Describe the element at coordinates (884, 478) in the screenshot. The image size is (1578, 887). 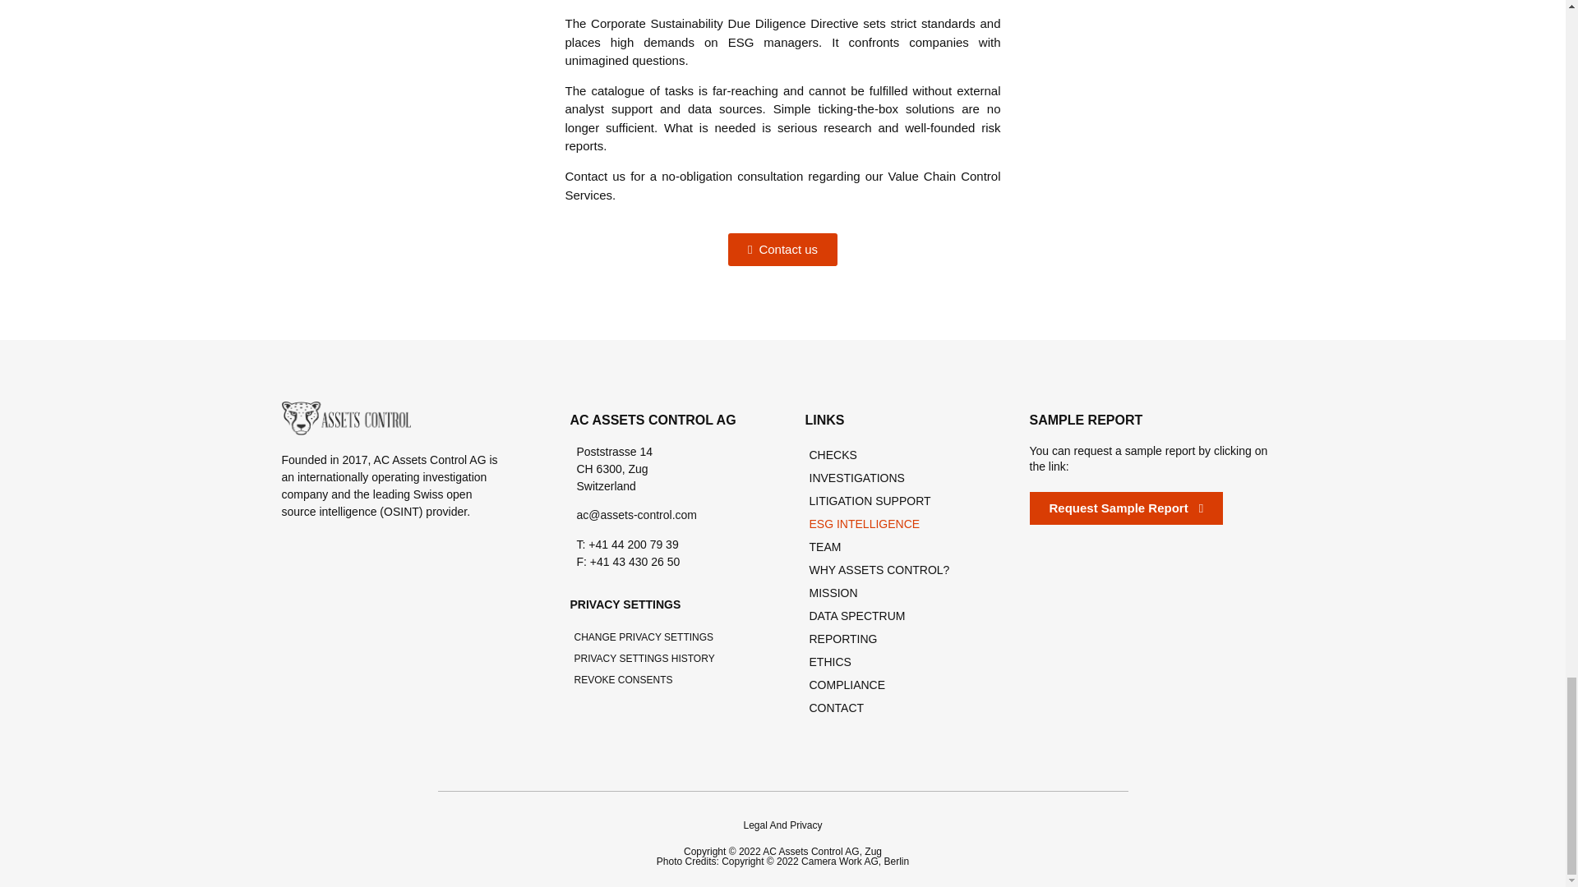
I see `INVESTIGATIONS` at that location.